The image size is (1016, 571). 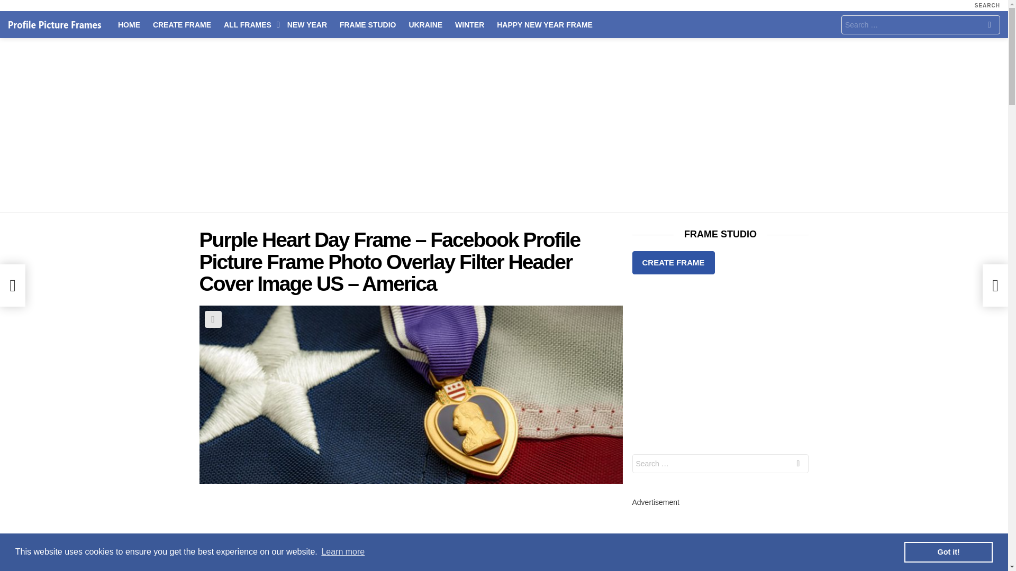 What do you see at coordinates (182, 24) in the screenshot?
I see `CREATE FRAME` at bounding box center [182, 24].